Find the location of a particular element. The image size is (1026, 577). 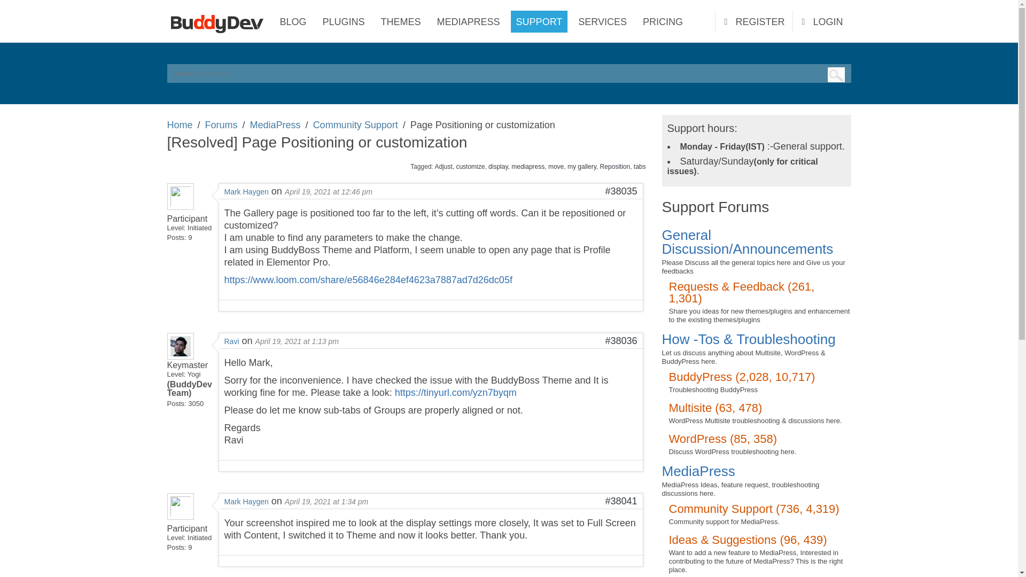

SERVICES is located at coordinates (602, 21).